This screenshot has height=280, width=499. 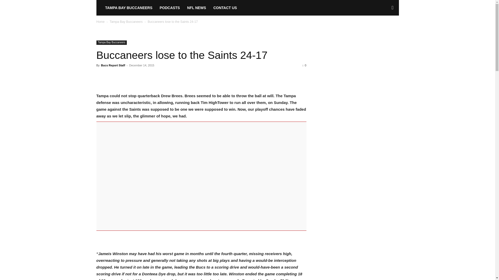 I want to click on Home, so click(x=100, y=22).